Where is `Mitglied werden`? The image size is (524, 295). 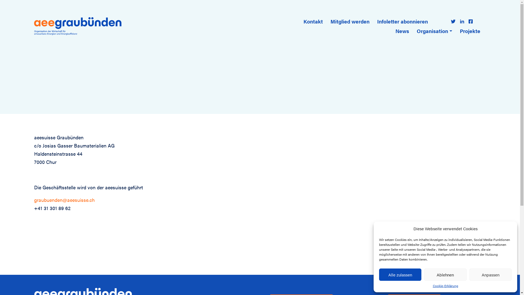
Mitglied werden is located at coordinates (350, 21).